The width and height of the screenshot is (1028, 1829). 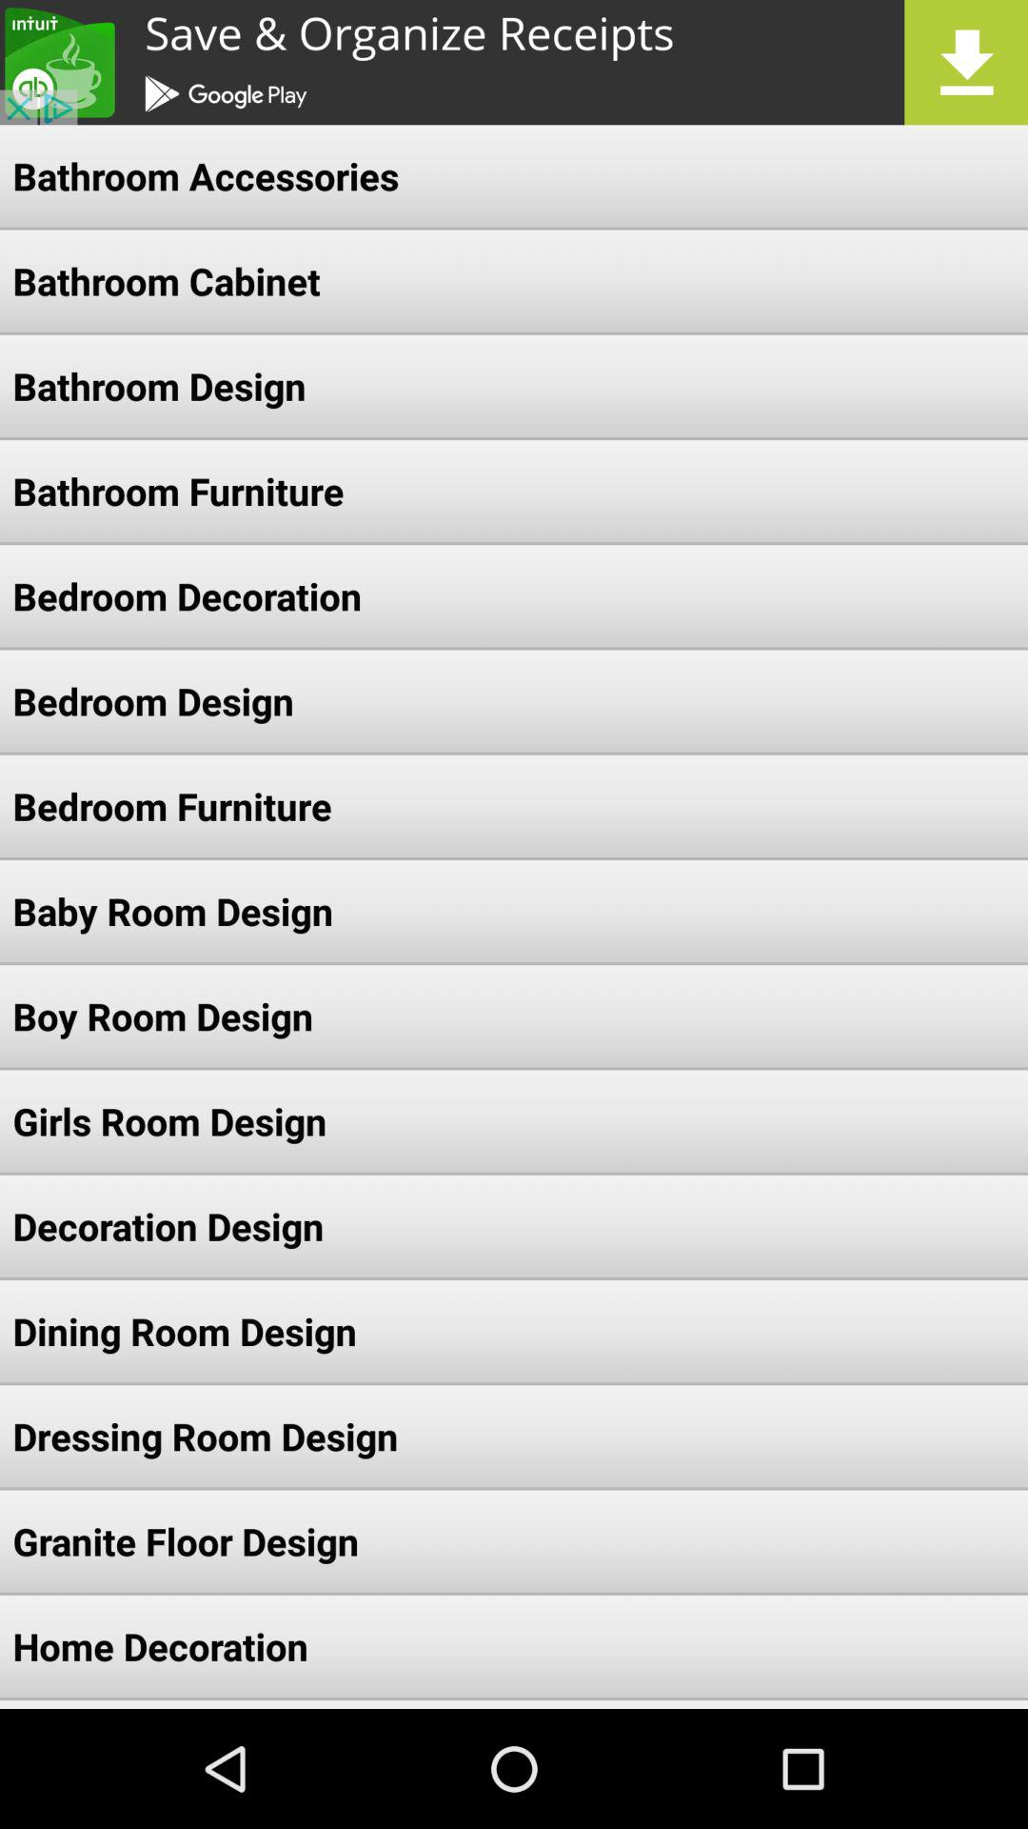 What do you see at coordinates (514, 63) in the screenshot?
I see `selected advertisement` at bounding box center [514, 63].